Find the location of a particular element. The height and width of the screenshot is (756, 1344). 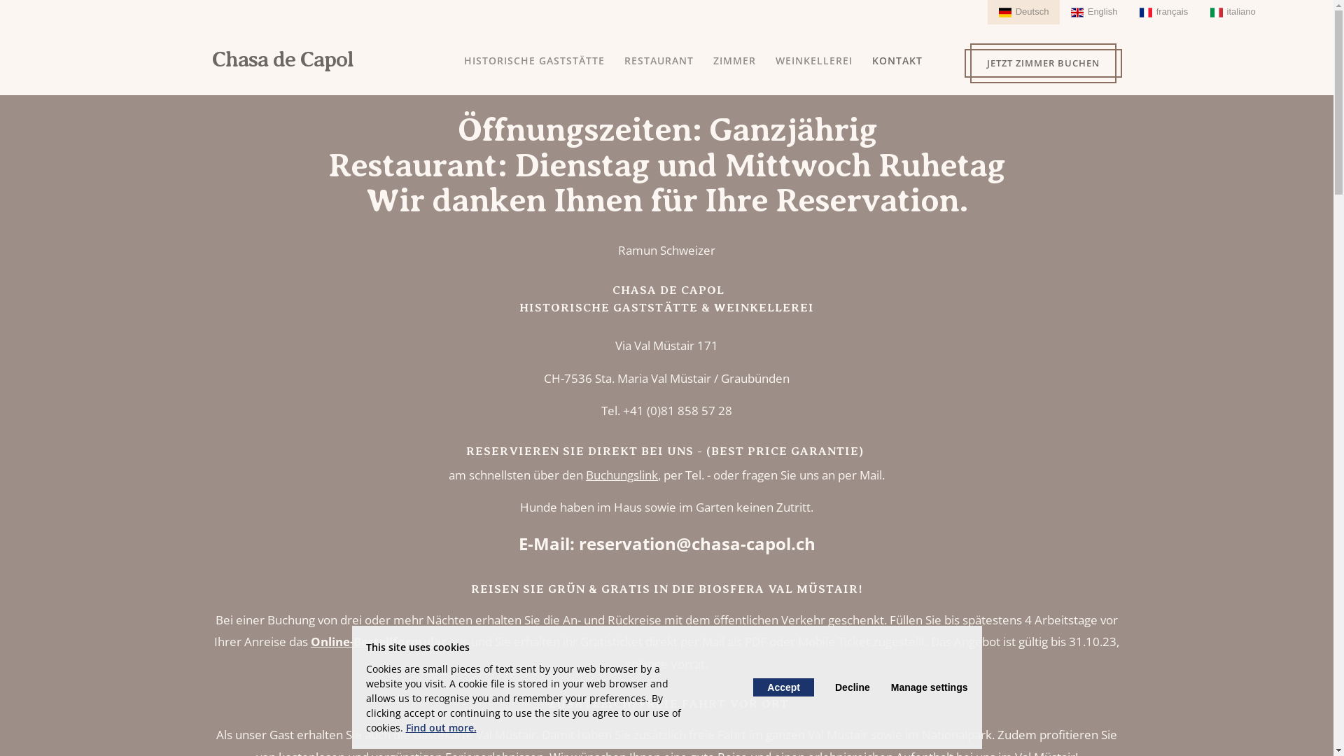

Decline is located at coordinates (853, 687).